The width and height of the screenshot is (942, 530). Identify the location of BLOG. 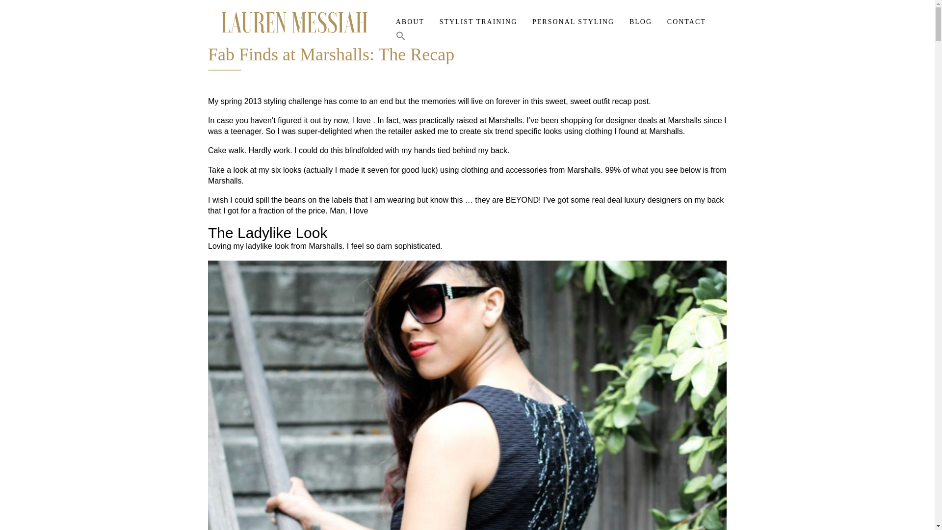
(640, 23).